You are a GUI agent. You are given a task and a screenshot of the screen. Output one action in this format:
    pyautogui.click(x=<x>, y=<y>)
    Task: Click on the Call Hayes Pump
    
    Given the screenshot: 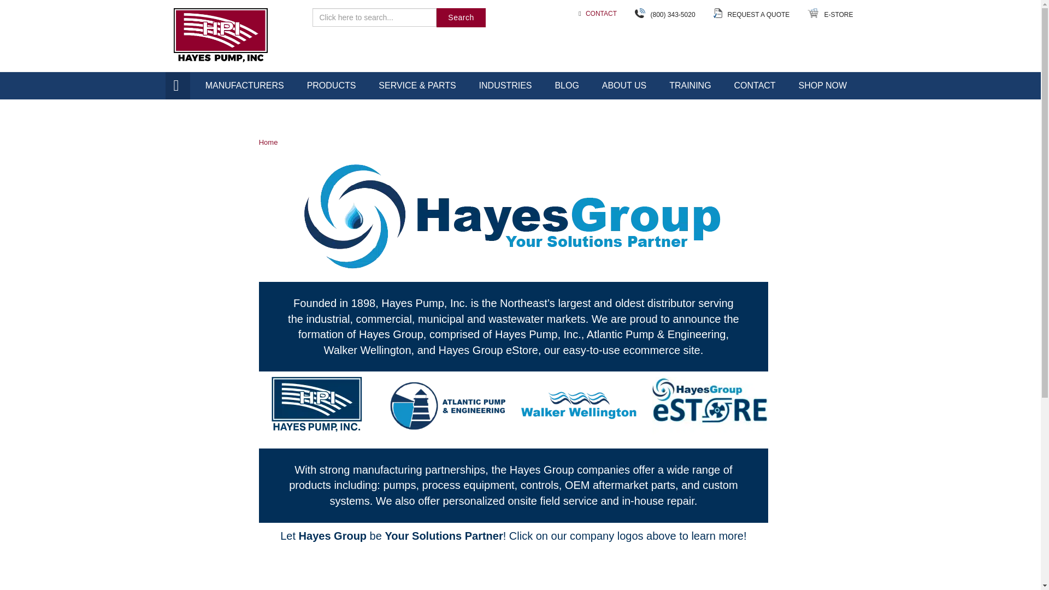 What is the action you would take?
    pyautogui.click(x=672, y=14)
    